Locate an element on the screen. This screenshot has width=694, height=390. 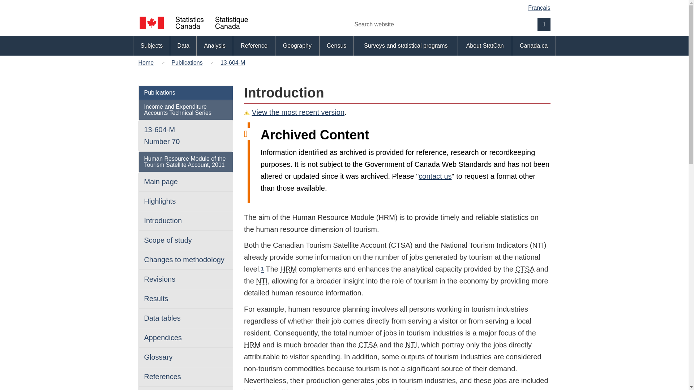
contact us is located at coordinates (435, 176).